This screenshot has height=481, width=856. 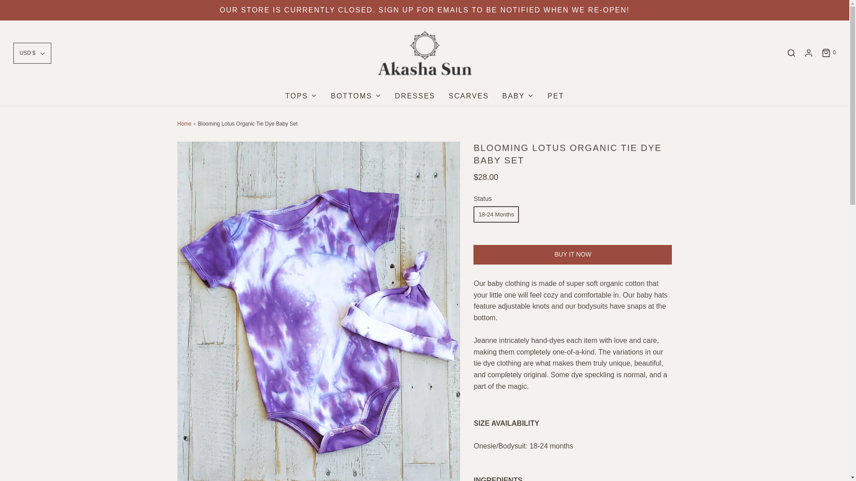 What do you see at coordinates (301, 96) in the screenshot?
I see `TOPS` at bounding box center [301, 96].